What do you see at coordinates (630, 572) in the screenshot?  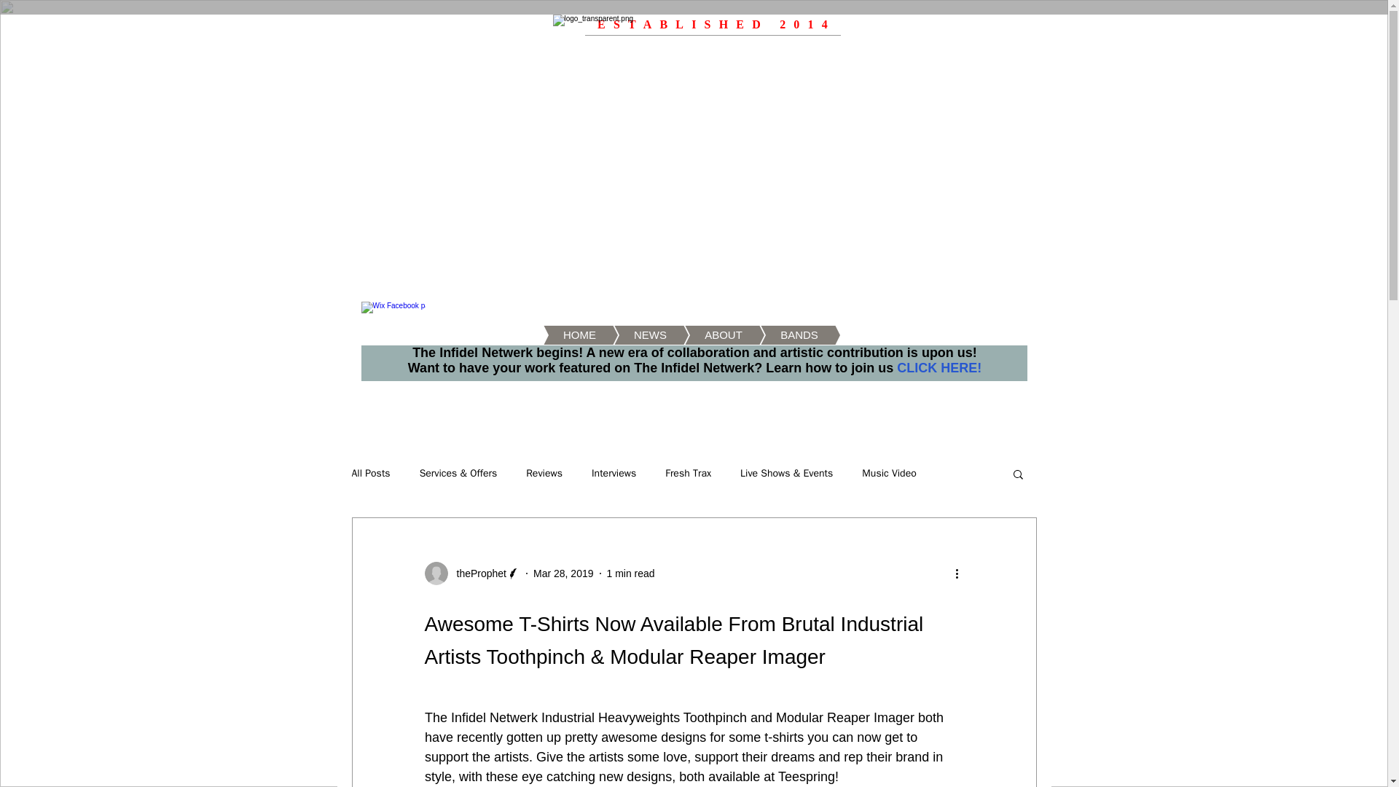 I see `1 min read` at bounding box center [630, 572].